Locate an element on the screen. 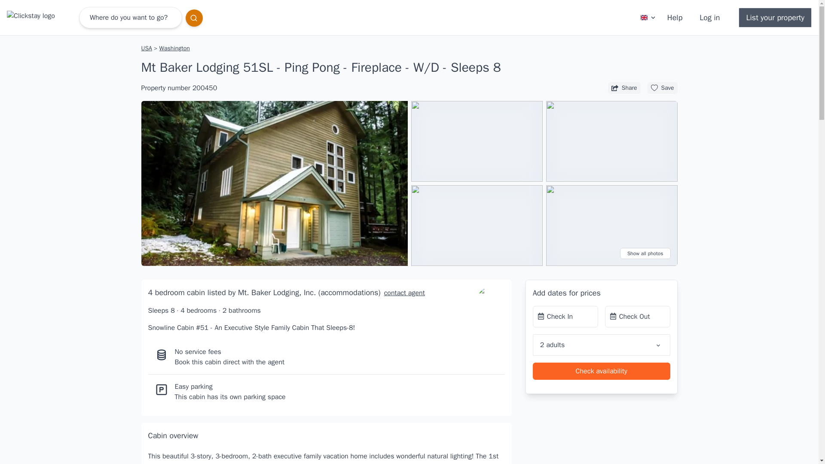 This screenshot has width=825, height=464. USA is located at coordinates (147, 48).